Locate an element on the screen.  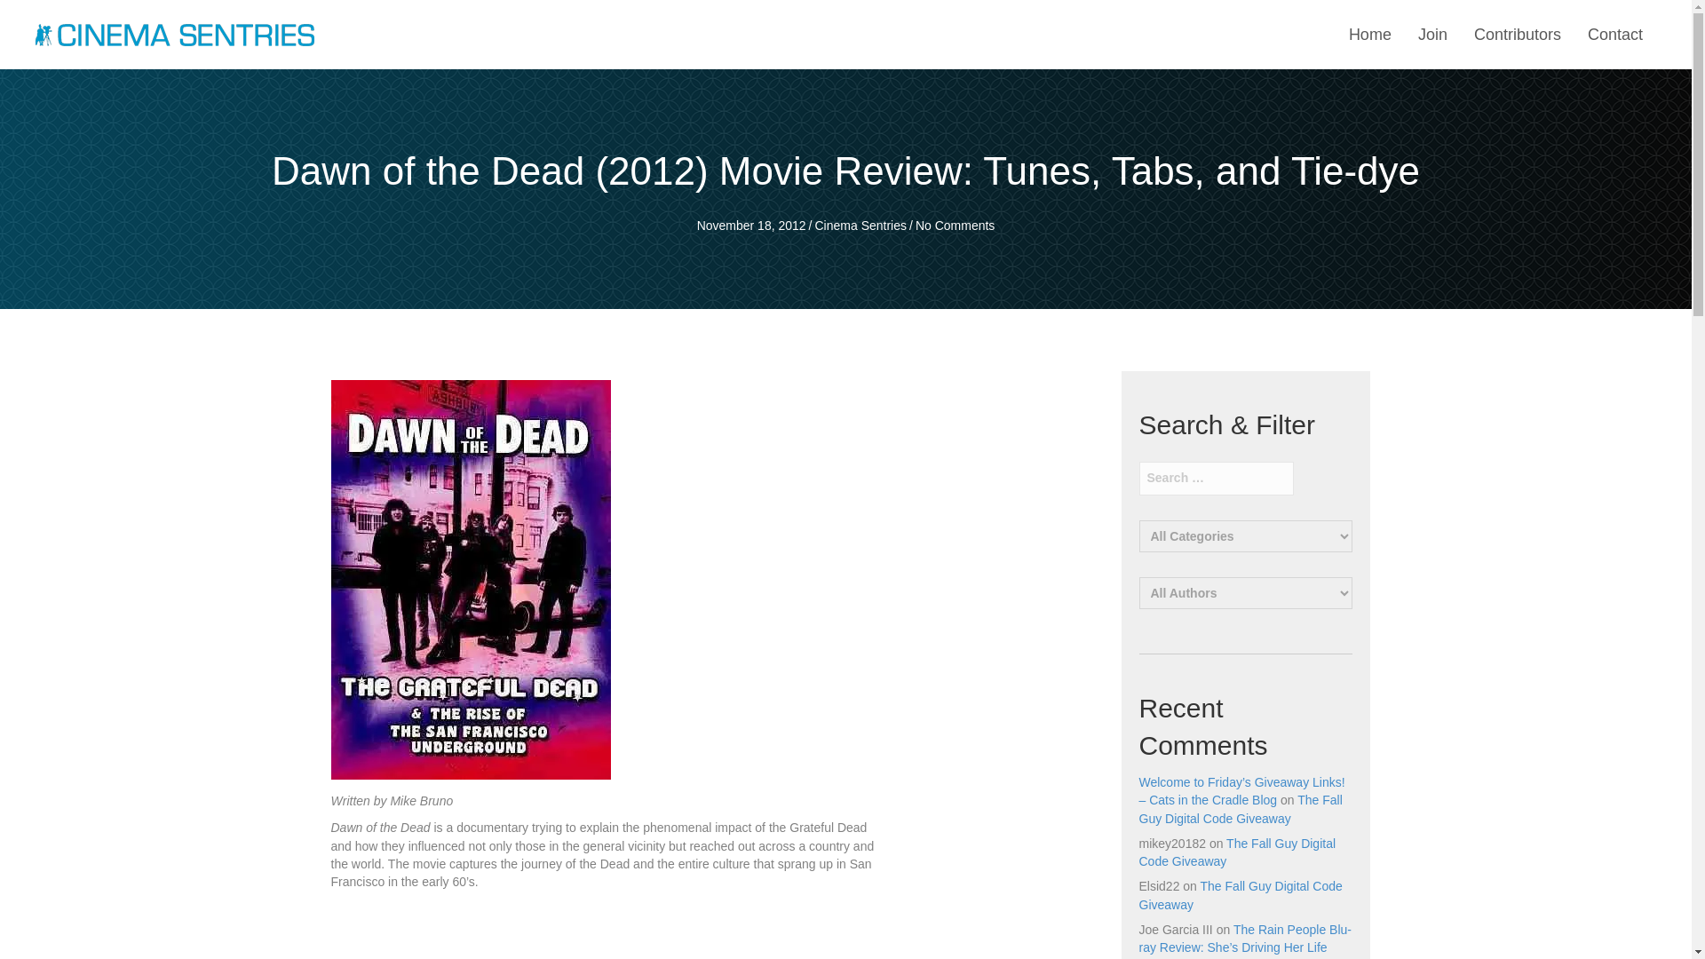
Join is located at coordinates (1432, 35).